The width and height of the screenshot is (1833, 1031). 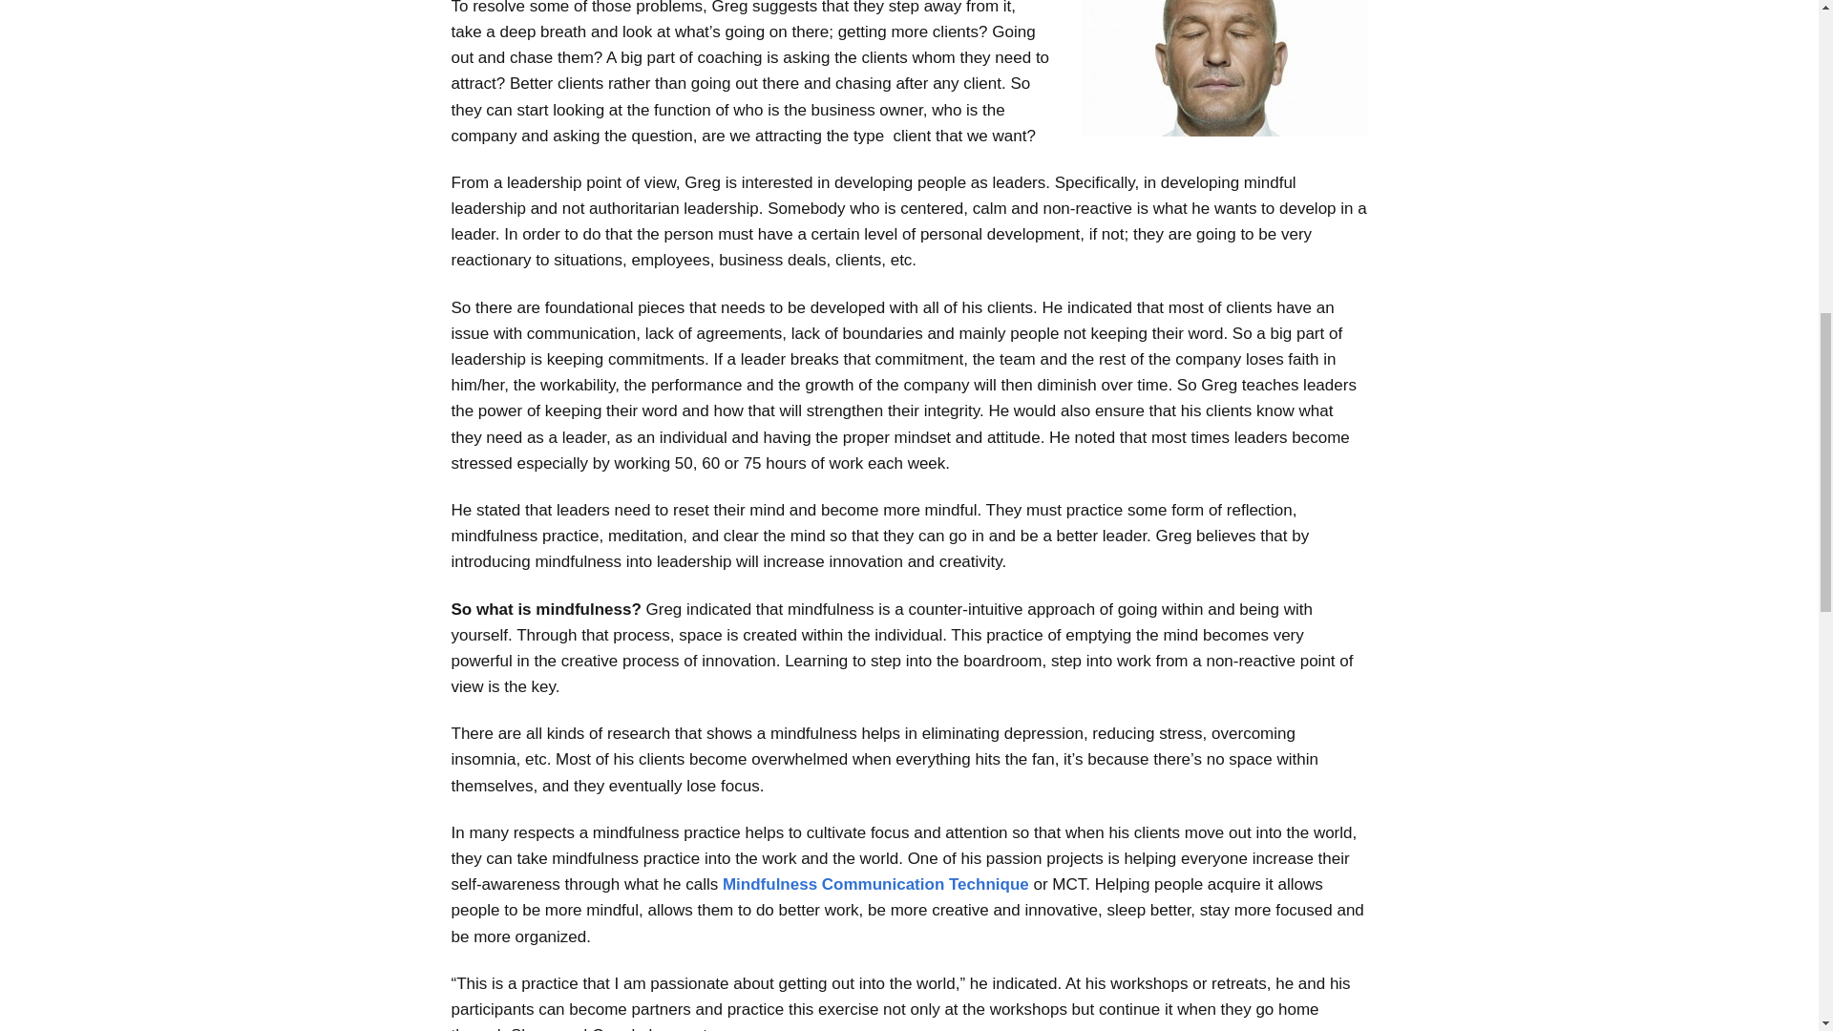 What do you see at coordinates (877, 884) in the screenshot?
I see `Mindfulness Communication Technique` at bounding box center [877, 884].